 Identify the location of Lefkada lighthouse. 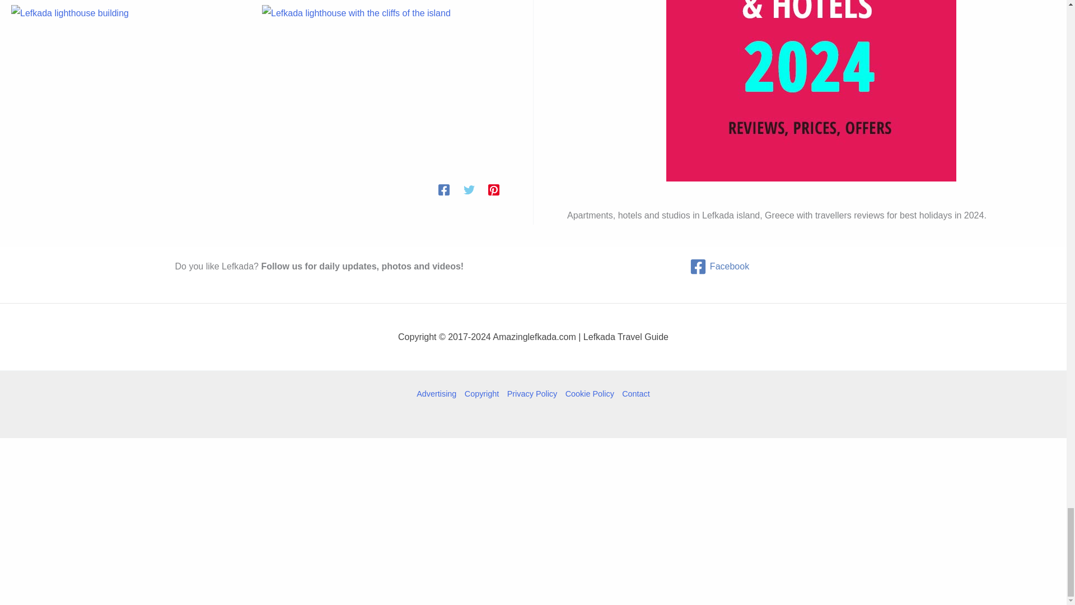
(129, 83).